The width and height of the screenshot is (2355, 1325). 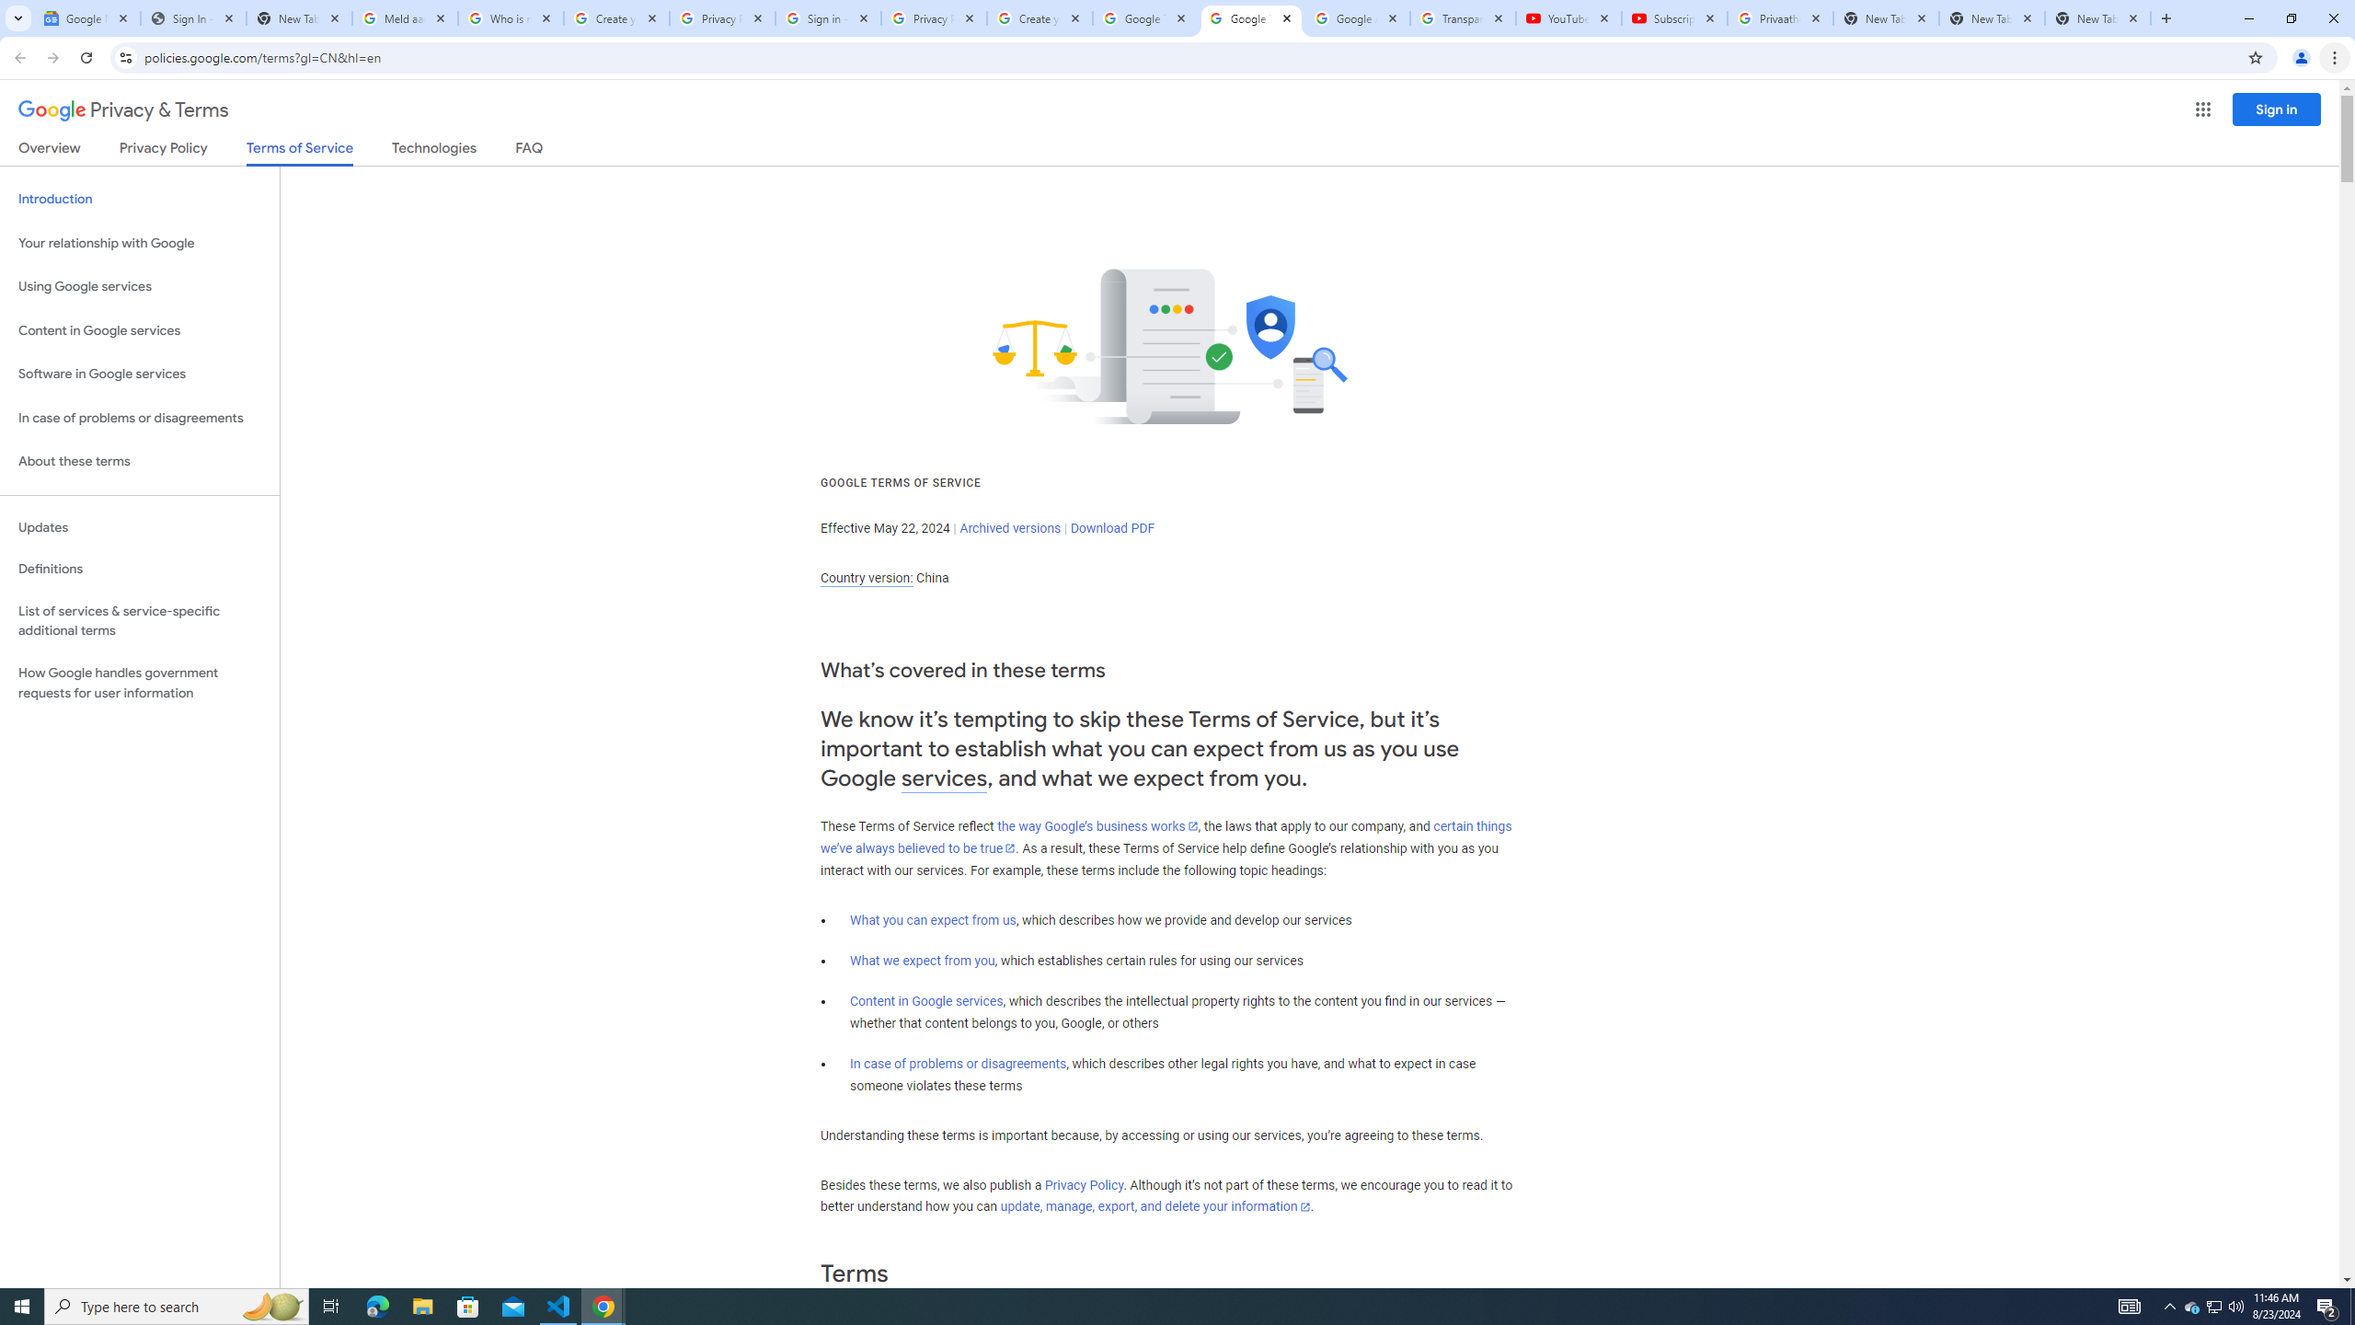 What do you see at coordinates (1356, 18) in the screenshot?
I see `Google Account` at bounding box center [1356, 18].